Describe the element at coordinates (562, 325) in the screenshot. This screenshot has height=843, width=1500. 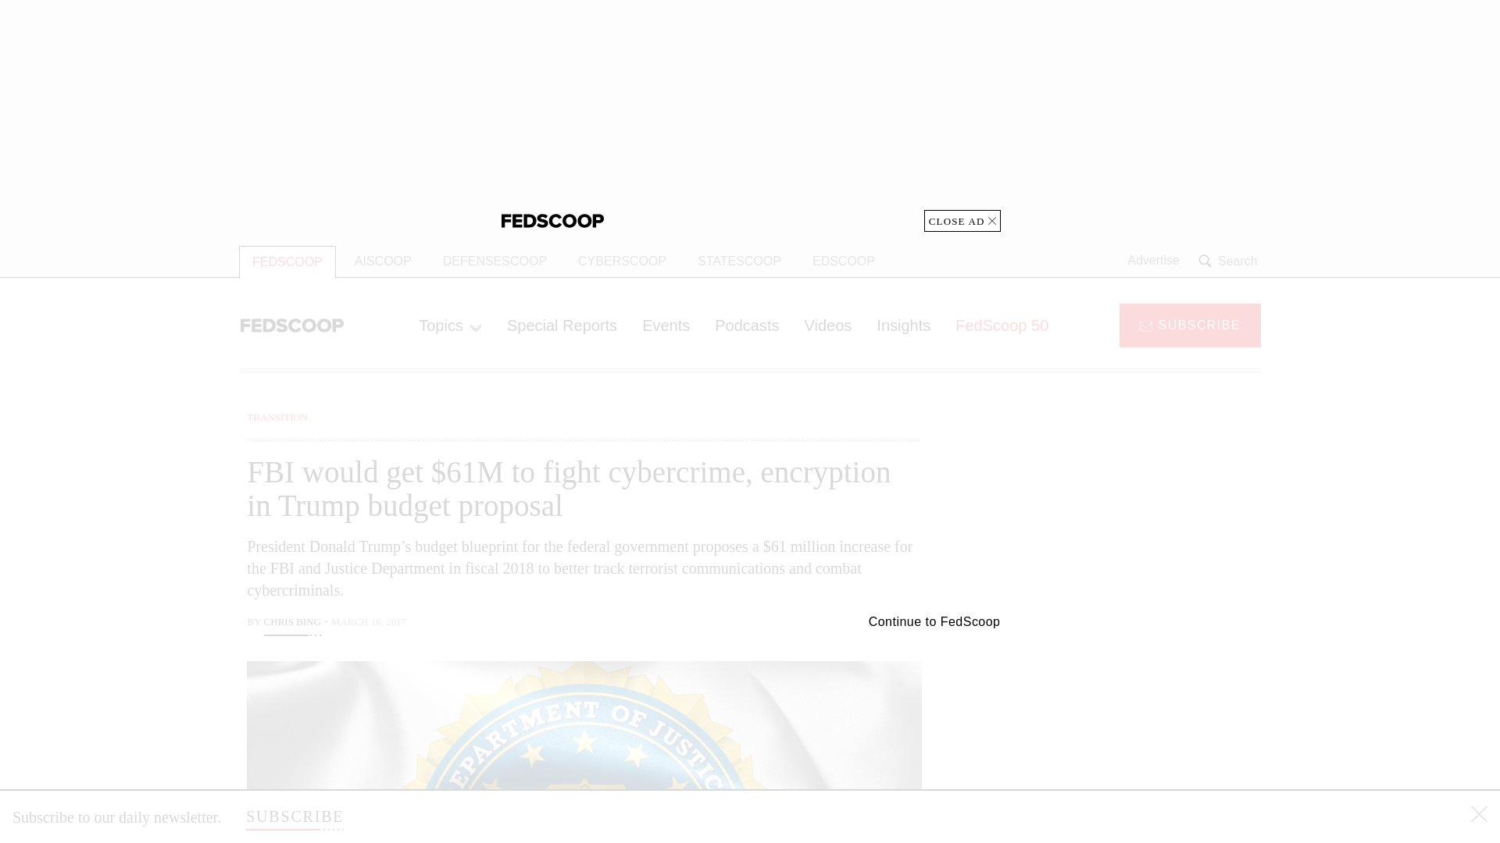
I see `Special Reports` at that location.